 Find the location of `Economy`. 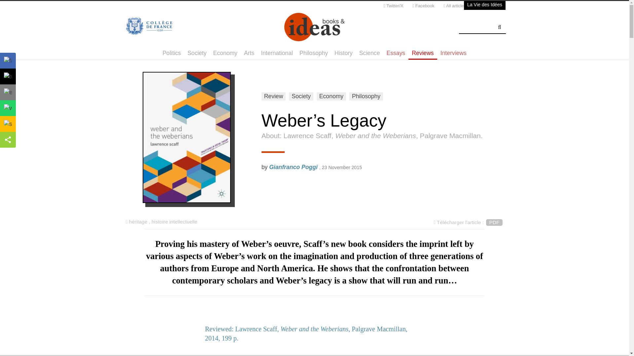

Economy is located at coordinates (225, 53).